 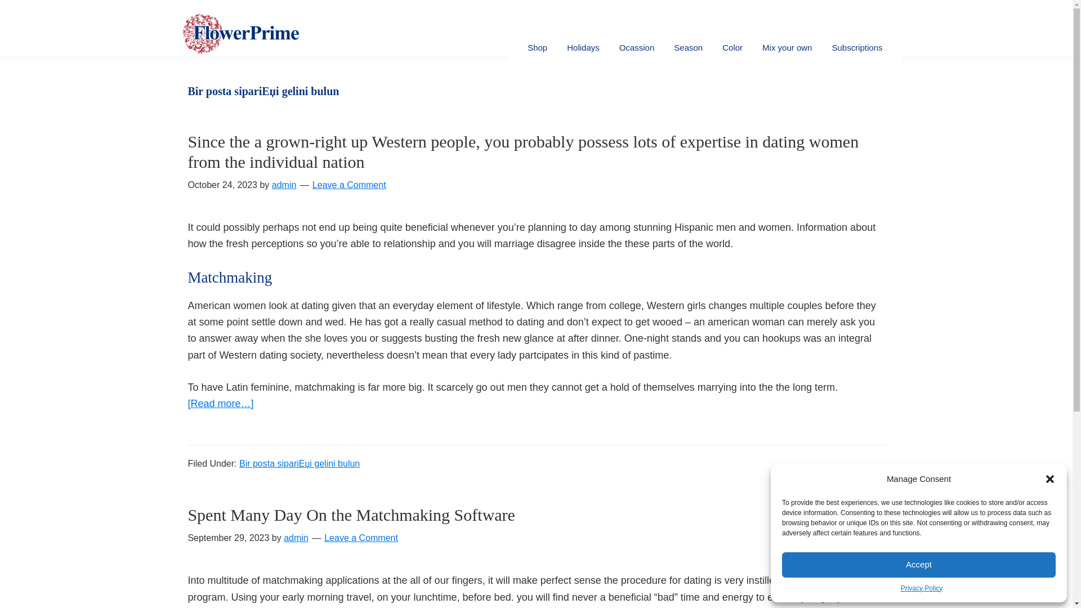 What do you see at coordinates (583, 47) in the screenshot?
I see `Holidays` at bounding box center [583, 47].